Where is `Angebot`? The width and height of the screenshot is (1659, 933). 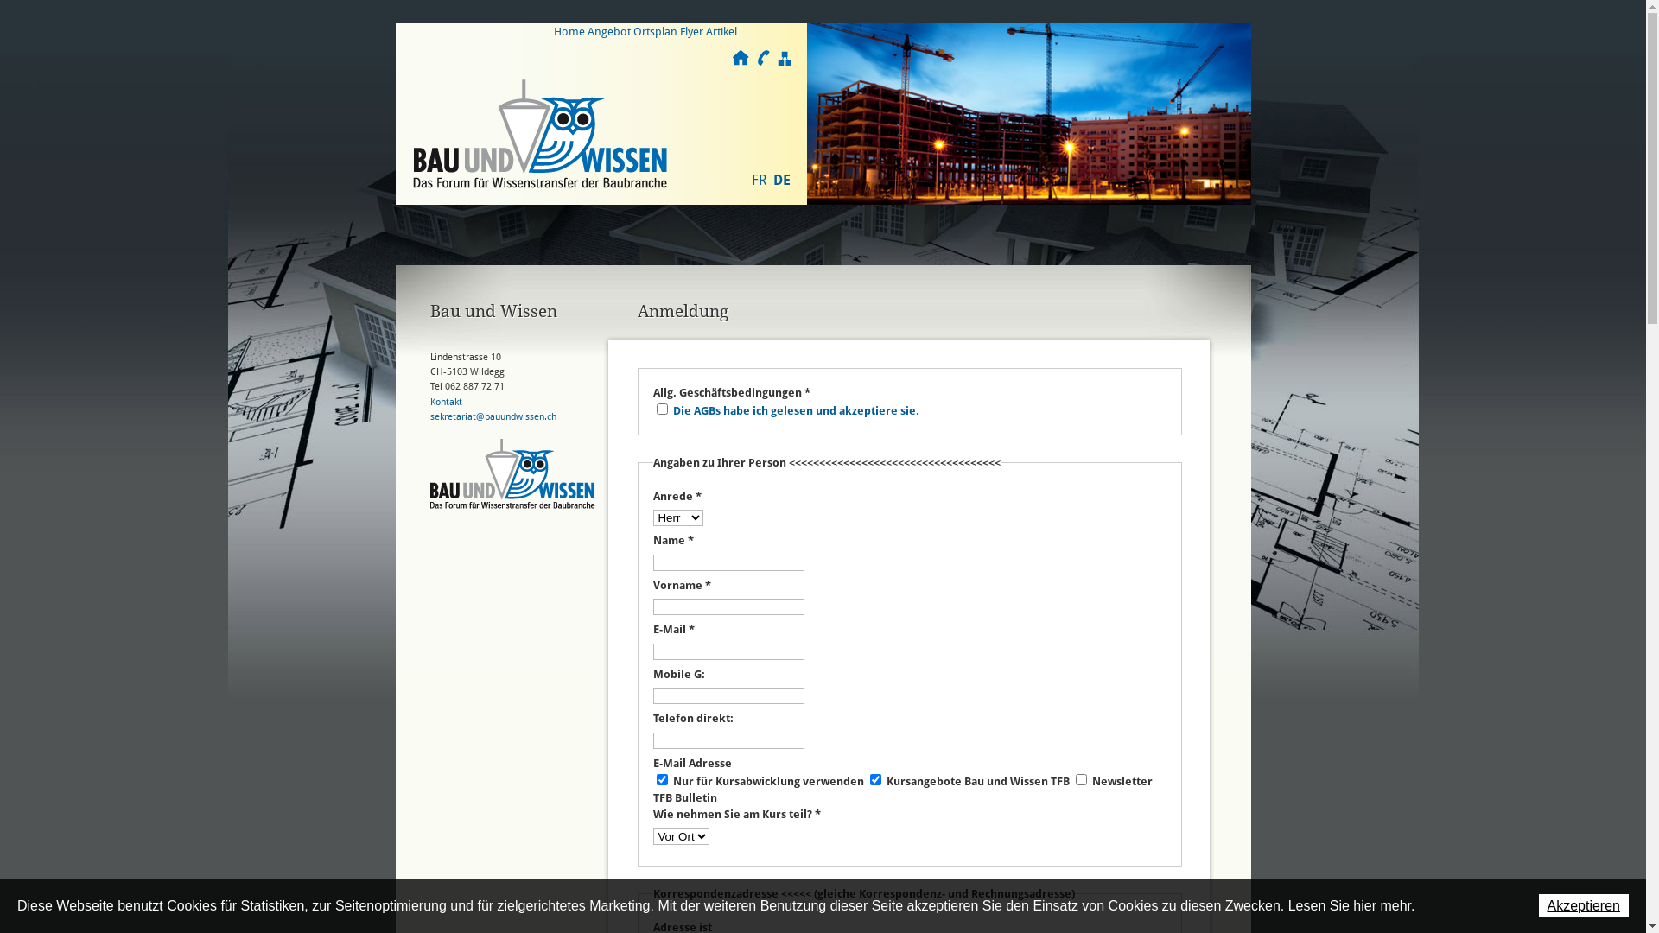 Angebot is located at coordinates (609, 31).